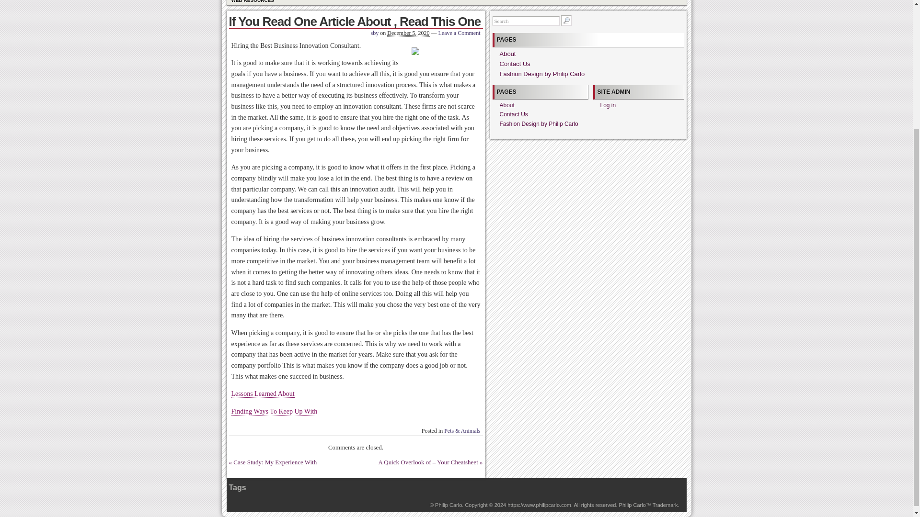  Describe the element at coordinates (275, 462) in the screenshot. I see `Case Study: My Experience With` at that location.